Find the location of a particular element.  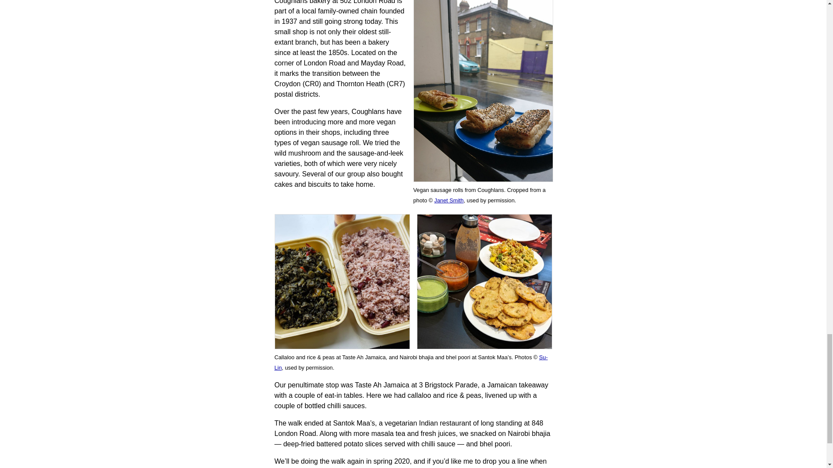

Janet Smith is located at coordinates (449, 200).